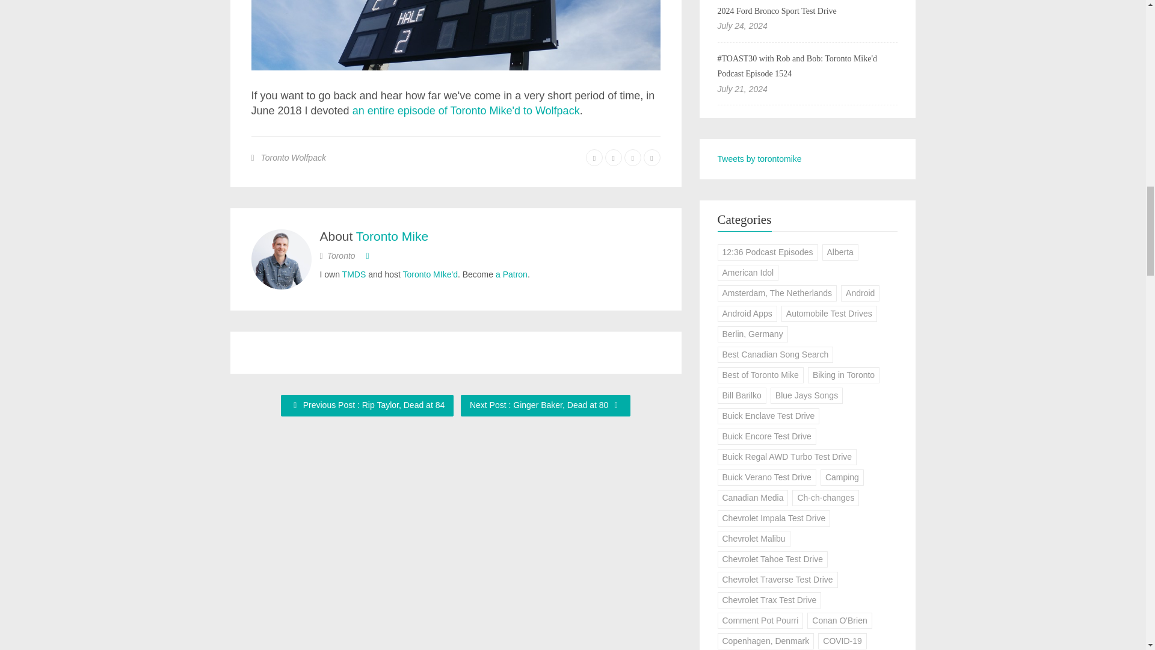  Describe the element at coordinates (840, 621) in the screenshot. I see `Conan O'Brien` at that location.